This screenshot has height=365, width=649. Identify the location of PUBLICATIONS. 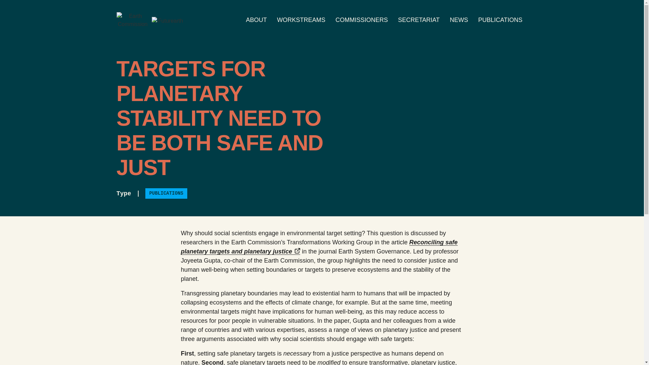
(500, 20).